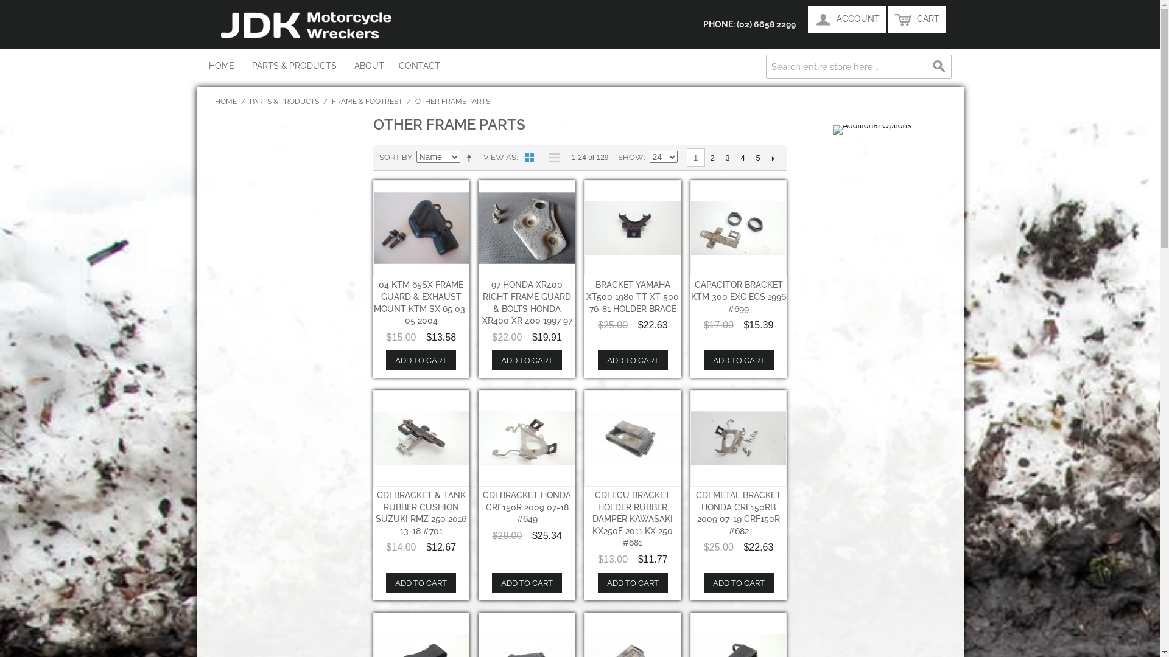 Image resolution: width=1169 pixels, height=657 pixels. What do you see at coordinates (471, 158) in the screenshot?
I see `Set Descending Direction` at bounding box center [471, 158].